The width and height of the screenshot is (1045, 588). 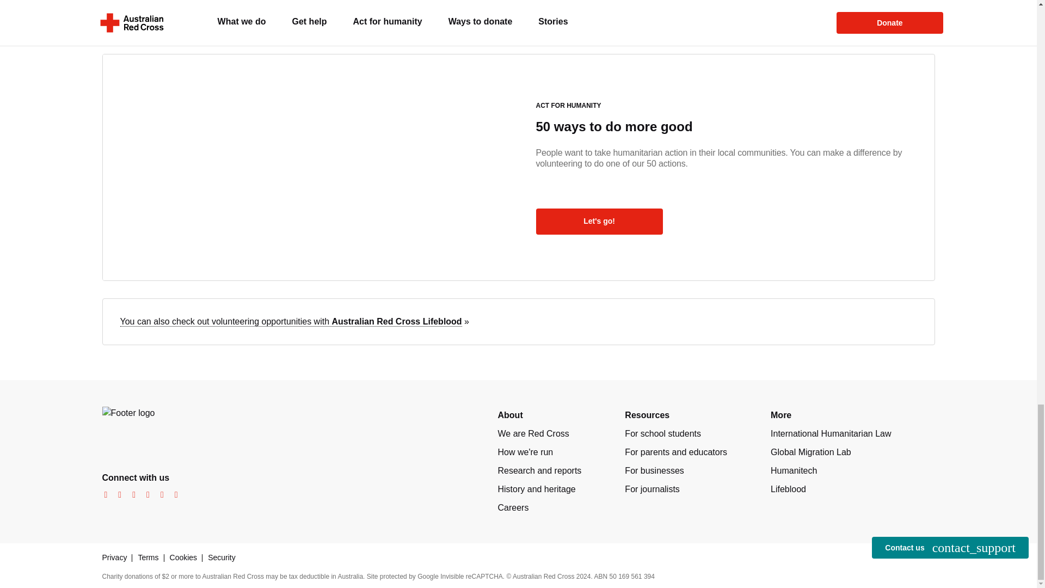 What do you see at coordinates (513, 507) in the screenshot?
I see `Careers` at bounding box center [513, 507].